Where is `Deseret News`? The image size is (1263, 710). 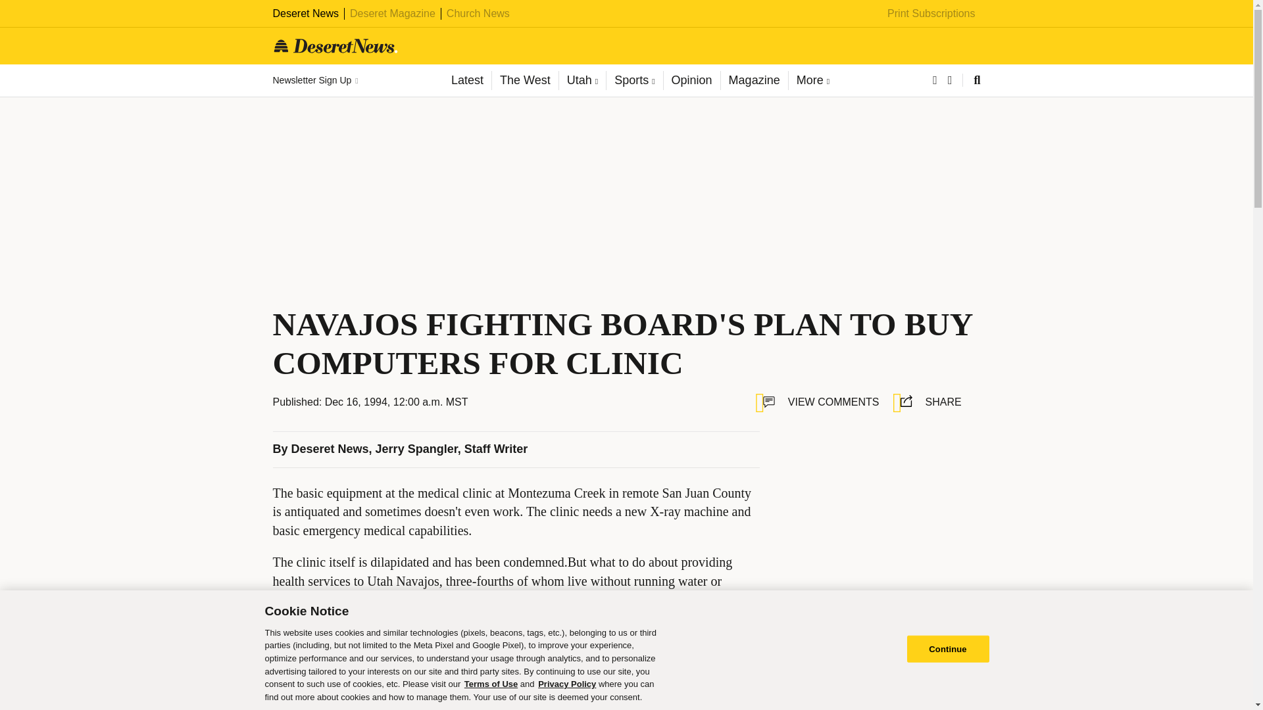 Deseret News is located at coordinates (305, 13).